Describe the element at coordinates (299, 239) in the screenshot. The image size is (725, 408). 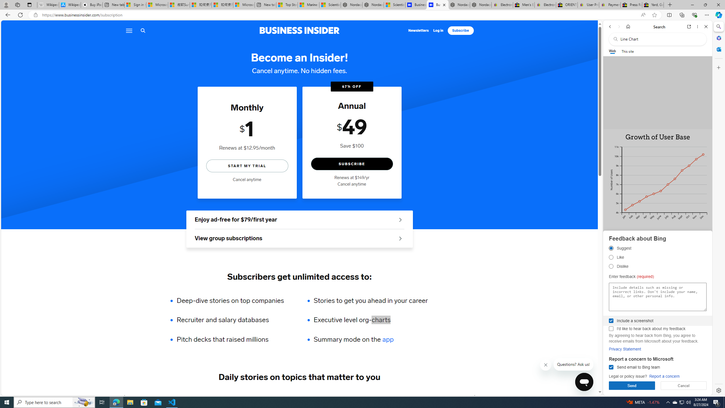
I see `View group subscriptions See group offers` at that location.